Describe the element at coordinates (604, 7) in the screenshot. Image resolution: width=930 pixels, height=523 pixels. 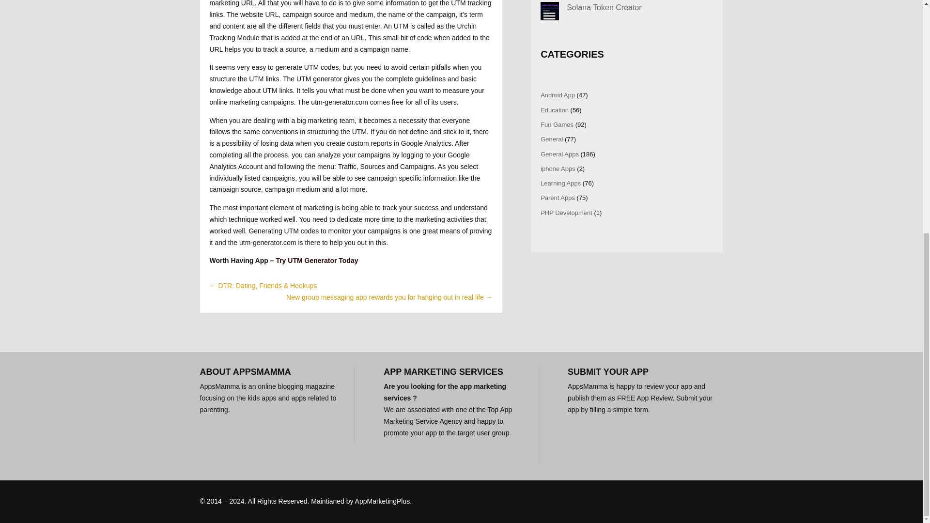
I see `Solana Token Creator` at that location.